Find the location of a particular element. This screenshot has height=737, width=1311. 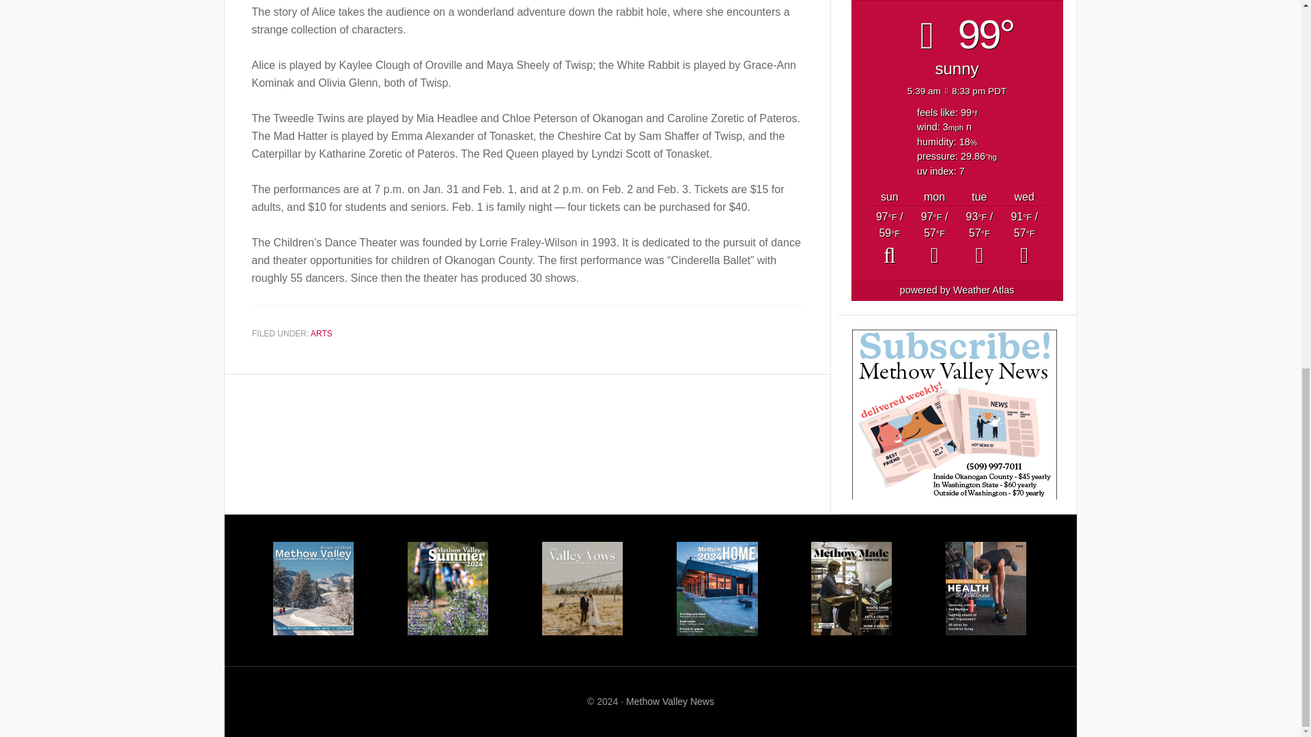

Mostly Sunny is located at coordinates (1024, 239).